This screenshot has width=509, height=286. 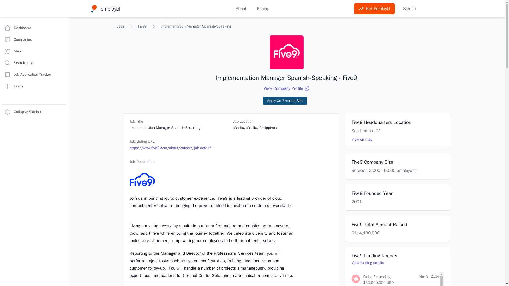 What do you see at coordinates (285, 101) in the screenshot?
I see `Learn` at bounding box center [285, 101].